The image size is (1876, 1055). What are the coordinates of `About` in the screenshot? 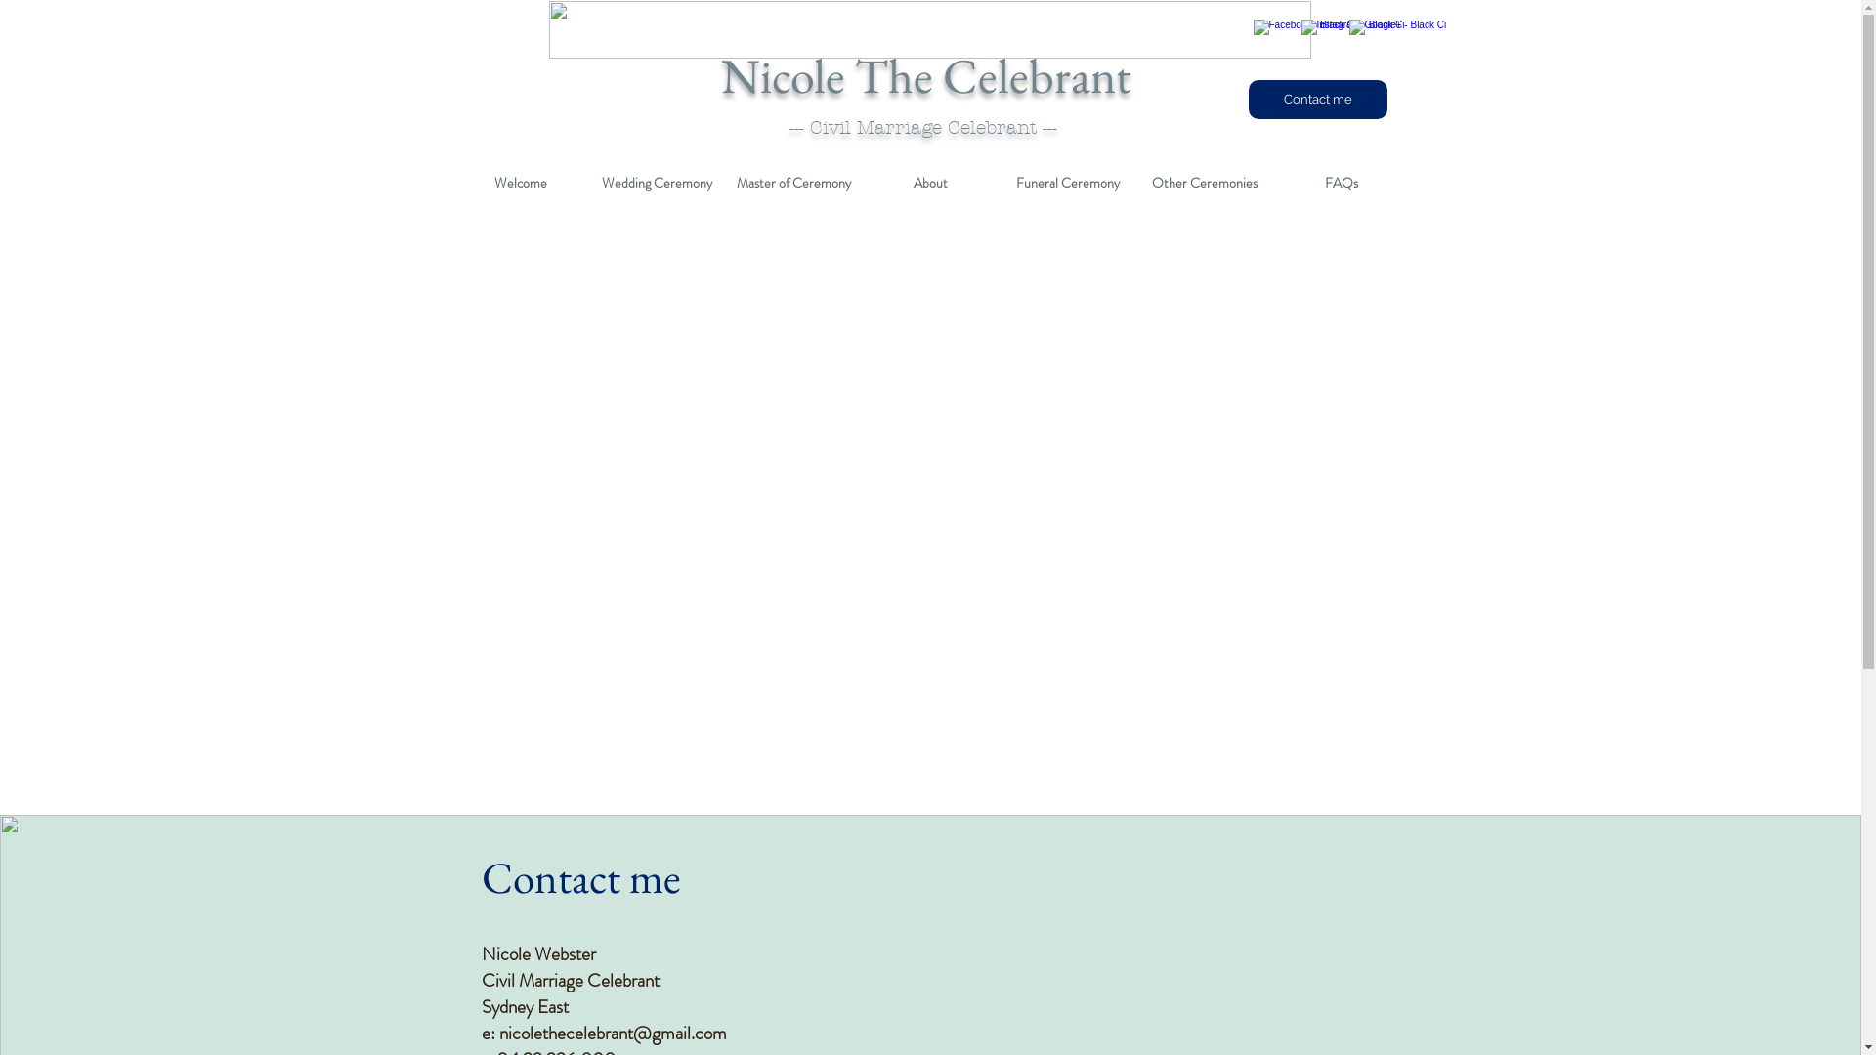 It's located at (930, 184).